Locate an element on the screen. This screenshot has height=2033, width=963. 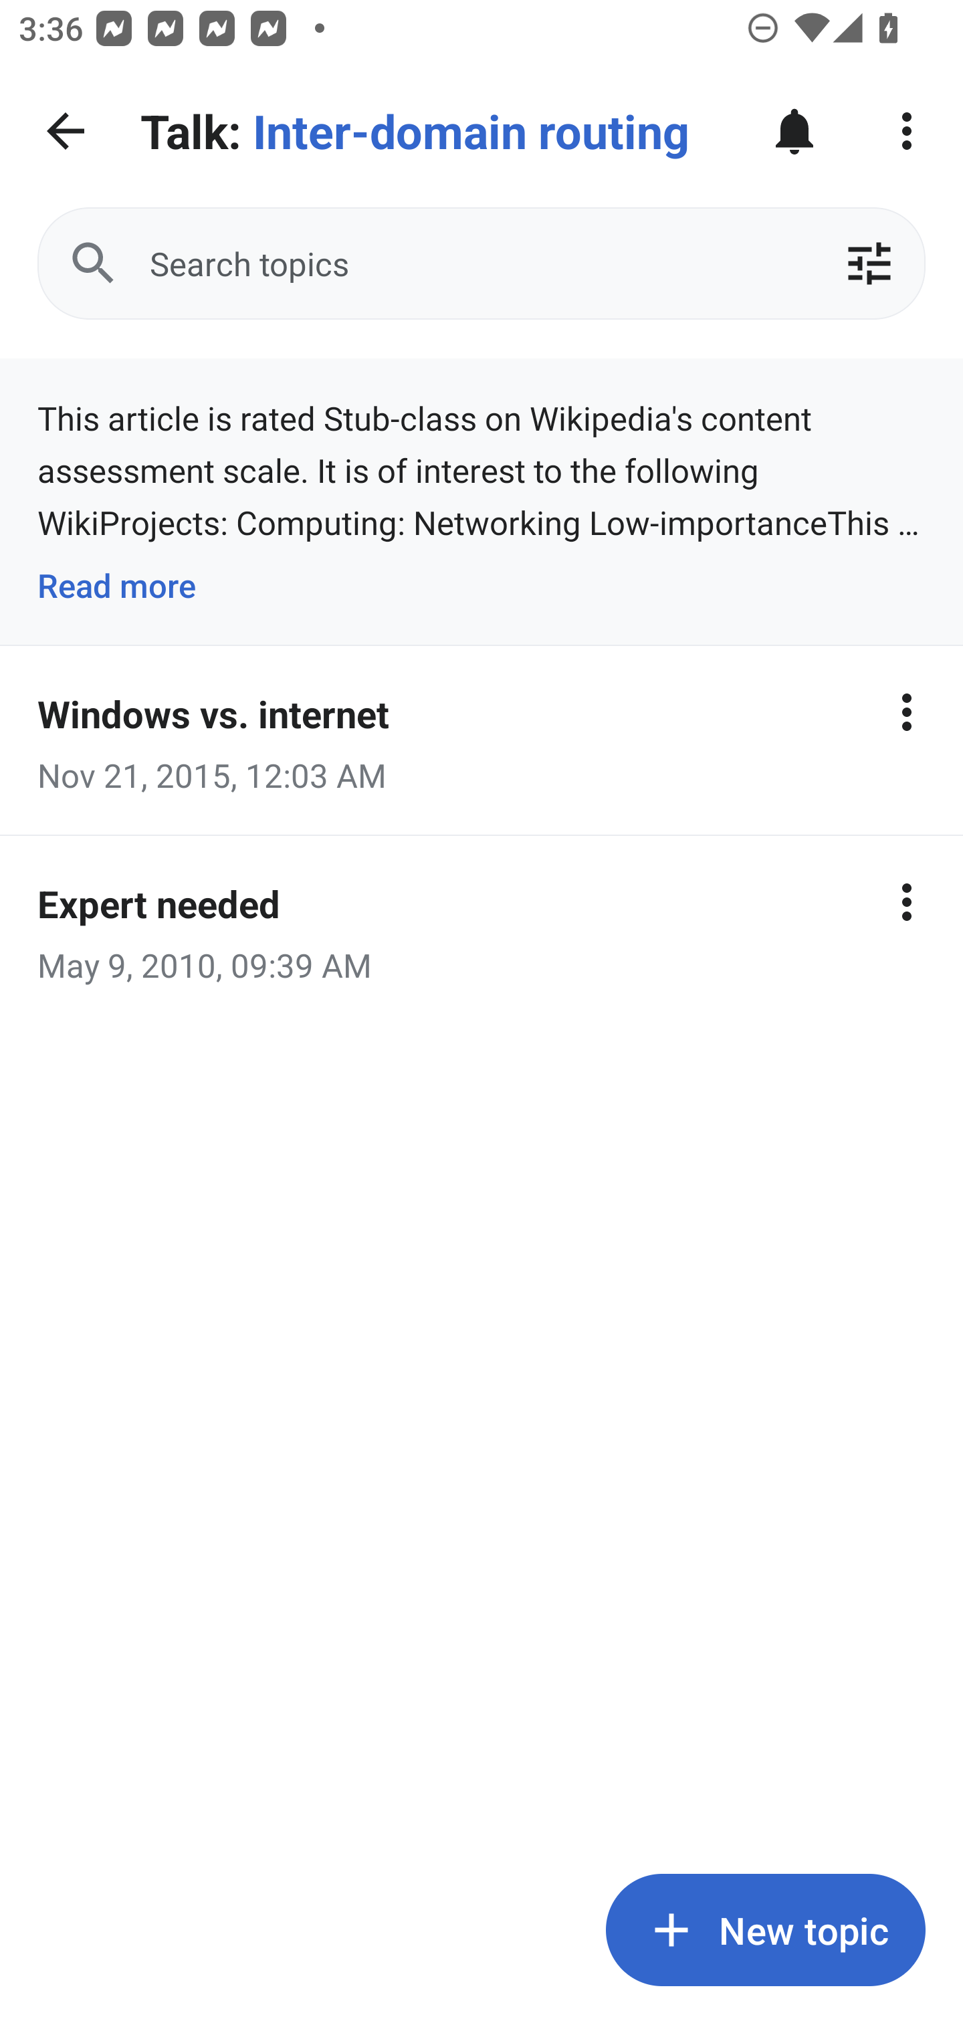
Search topics Search topics Sort by is located at coordinates (481, 263).